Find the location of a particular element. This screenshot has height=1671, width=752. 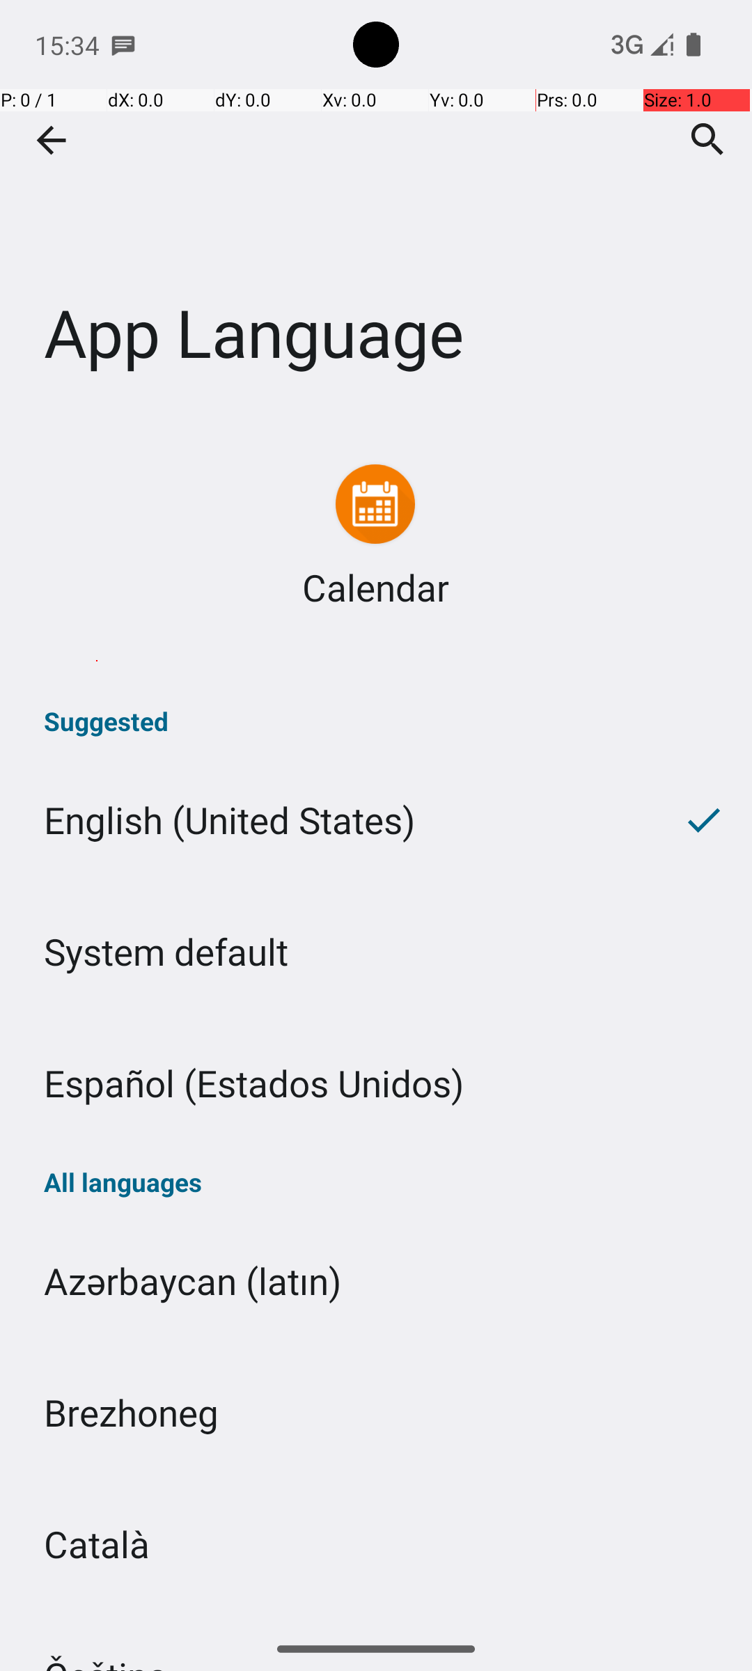

App Language is located at coordinates (376, 208).